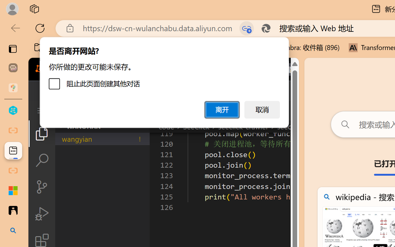 The image size is (395, 247). What do you see at coordinates (88, 29) in the screenshot?
I see `Shape Outline` at bounding box center [88, 29].